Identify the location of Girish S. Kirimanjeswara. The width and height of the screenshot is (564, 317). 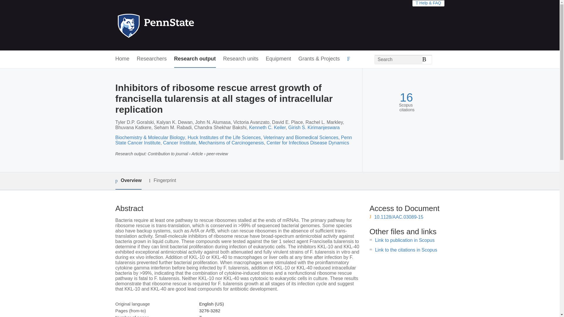
(314, 127).